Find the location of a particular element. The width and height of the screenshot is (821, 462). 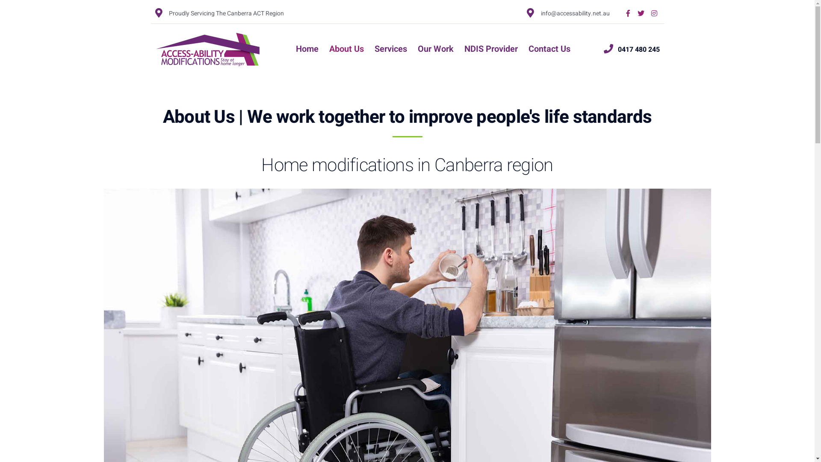

Services is located at coordinates (391, 50).